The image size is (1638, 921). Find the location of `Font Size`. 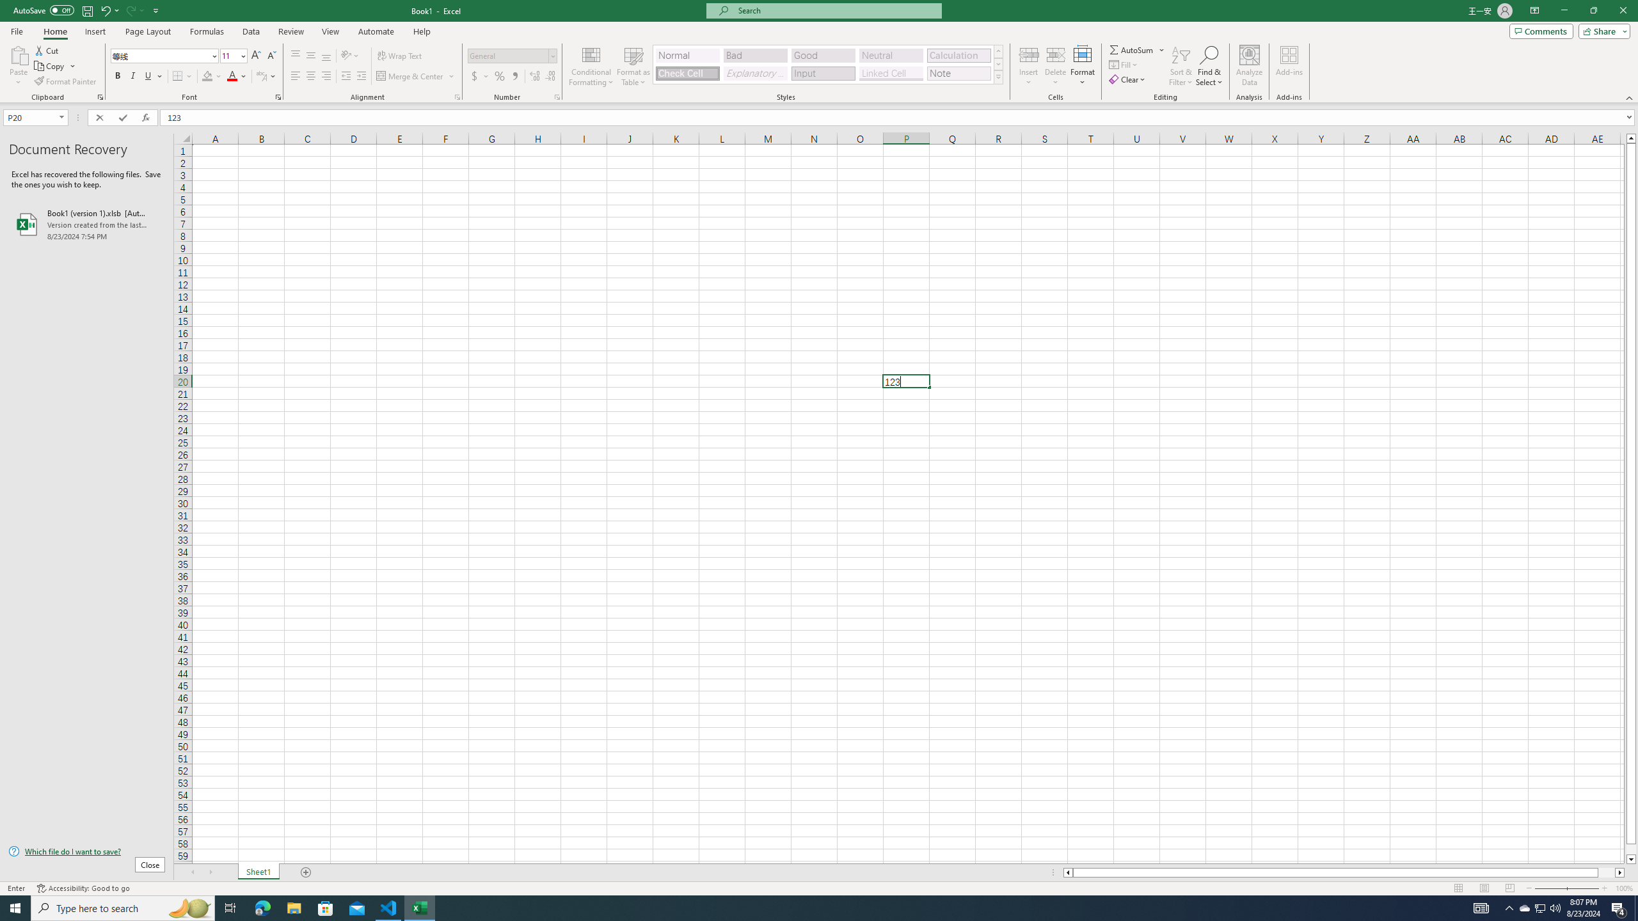

Font Size is located at coordinates (233, 56).